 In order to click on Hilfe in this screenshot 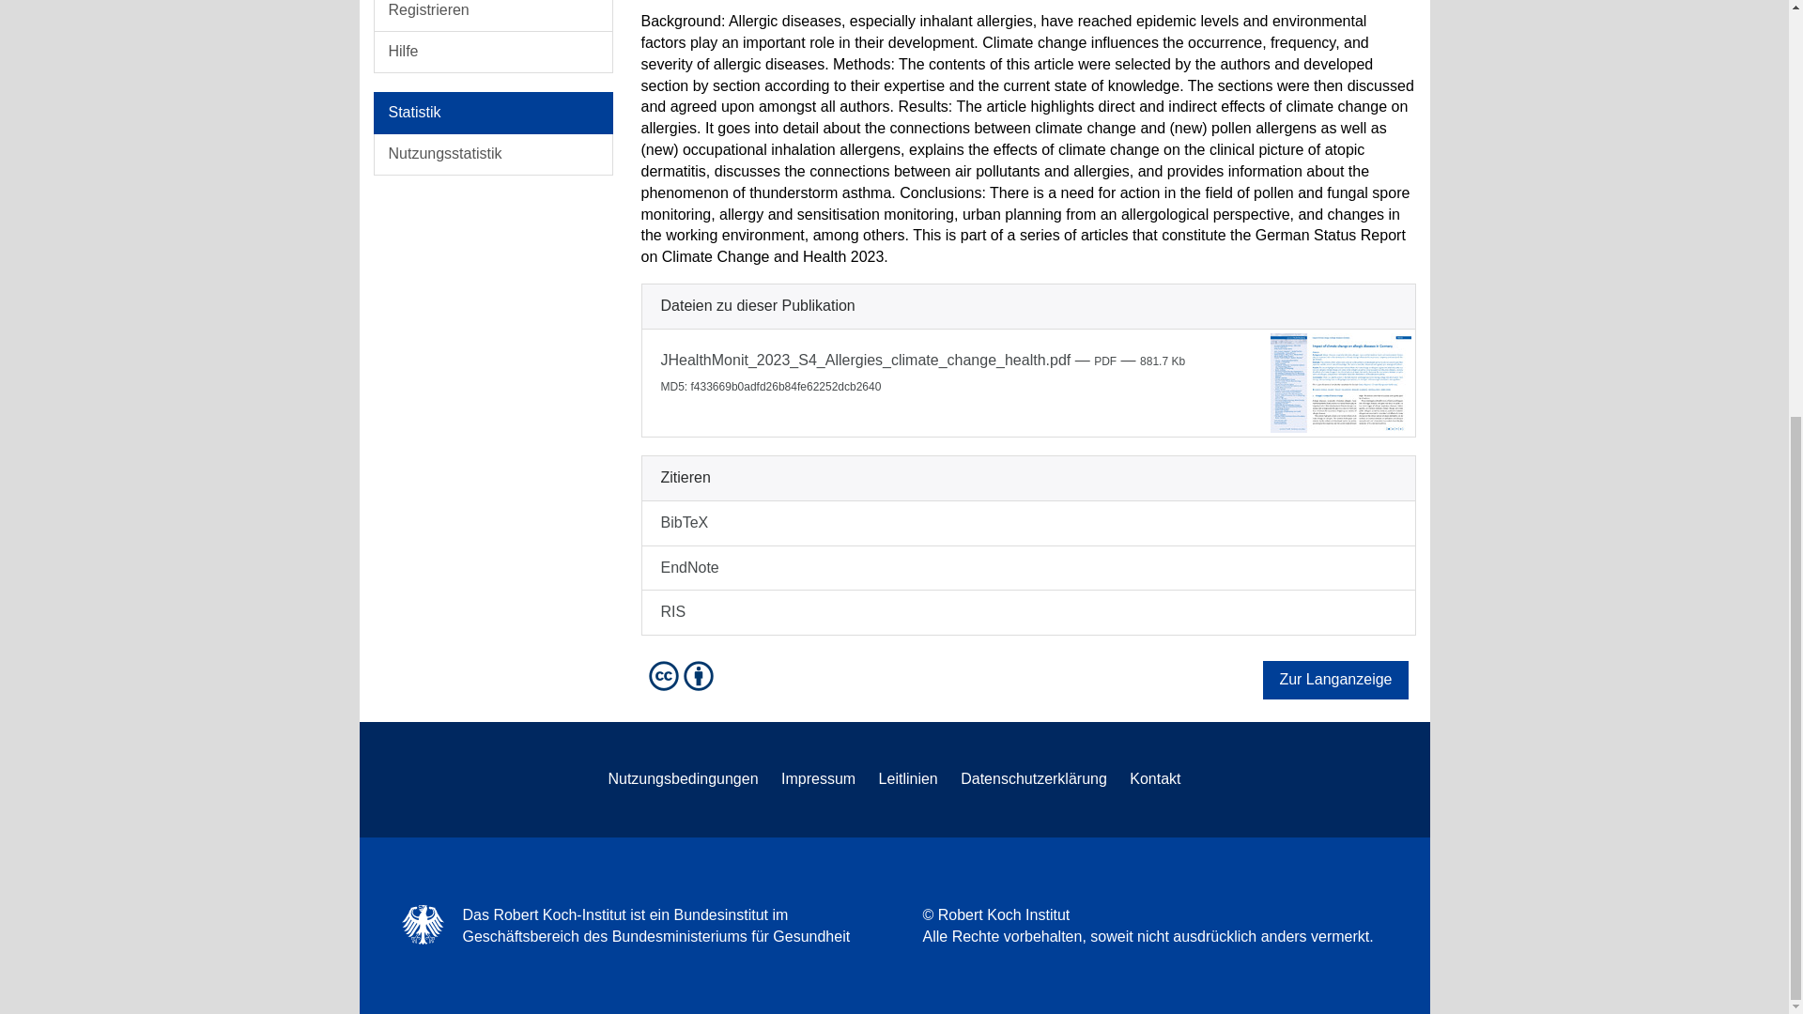, I will do `click(492, 52)`.